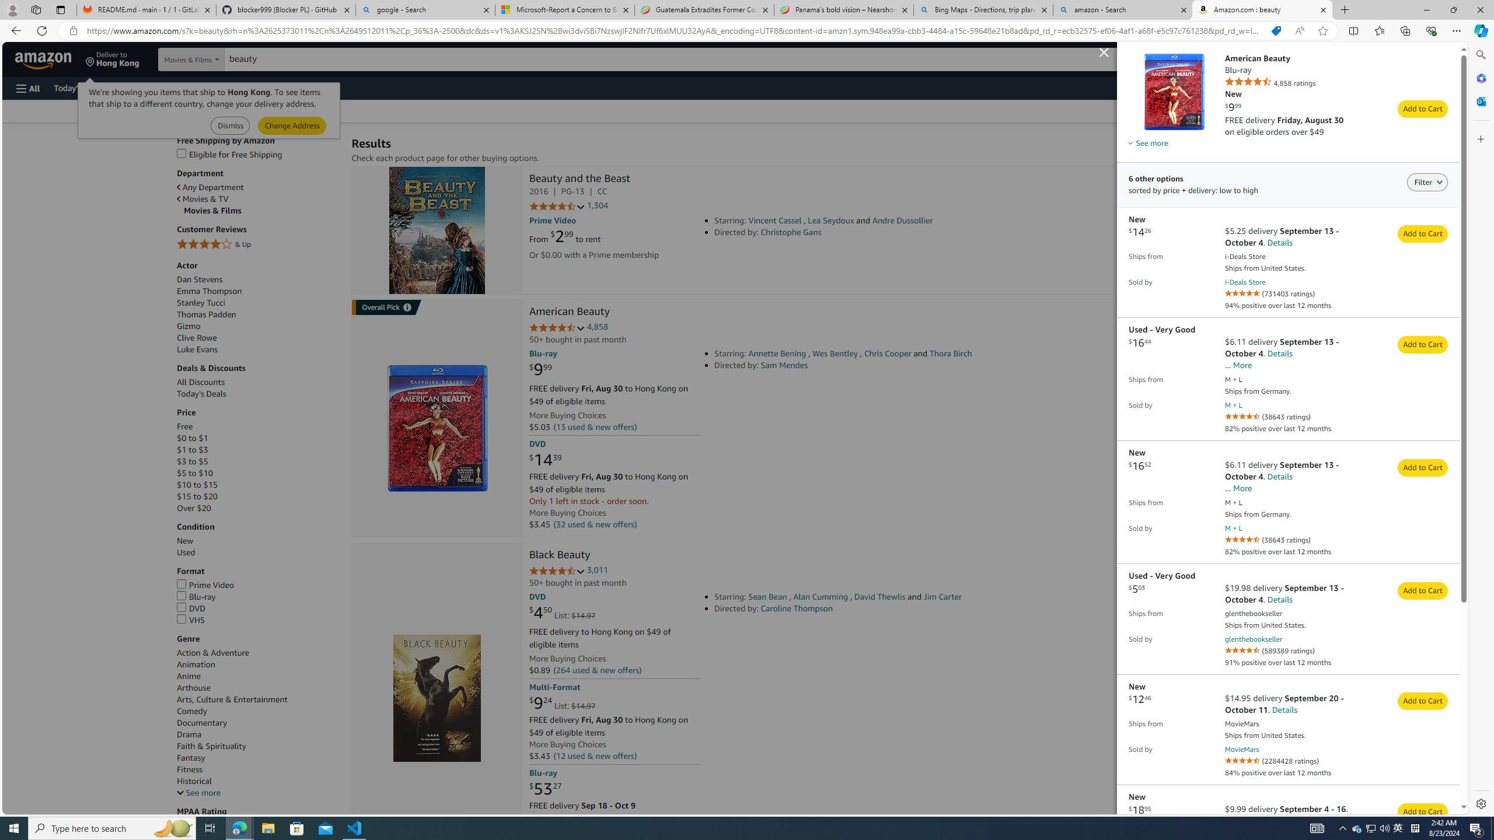  What do you see at coordinates (113, 59) in the screenshot?
I see `Deliver to Hong Kong` at bounding box center [113, 59].